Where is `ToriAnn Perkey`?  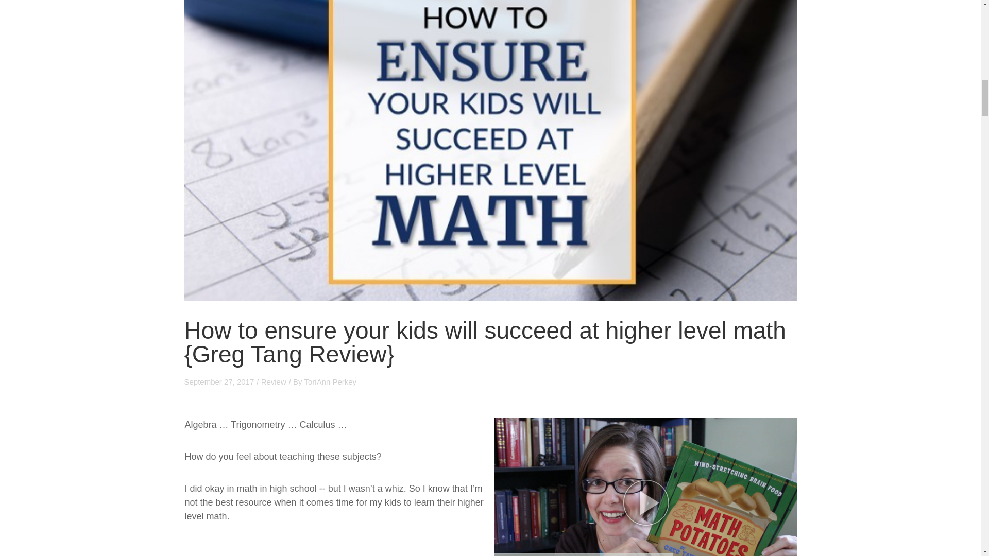 ToriAnn Perkey is located at coordinates (330, 381).